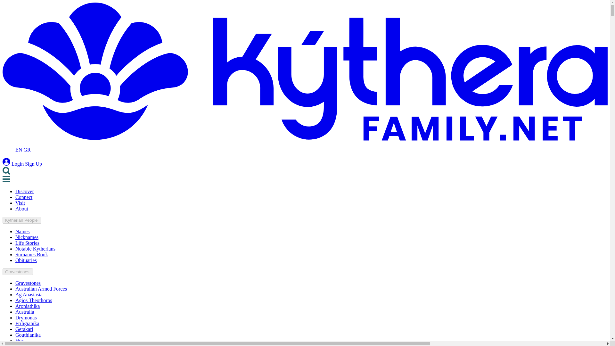  Describe the element at coordinates (35, 249) in the screenshot. I see `Notable Kytherians` at that location.